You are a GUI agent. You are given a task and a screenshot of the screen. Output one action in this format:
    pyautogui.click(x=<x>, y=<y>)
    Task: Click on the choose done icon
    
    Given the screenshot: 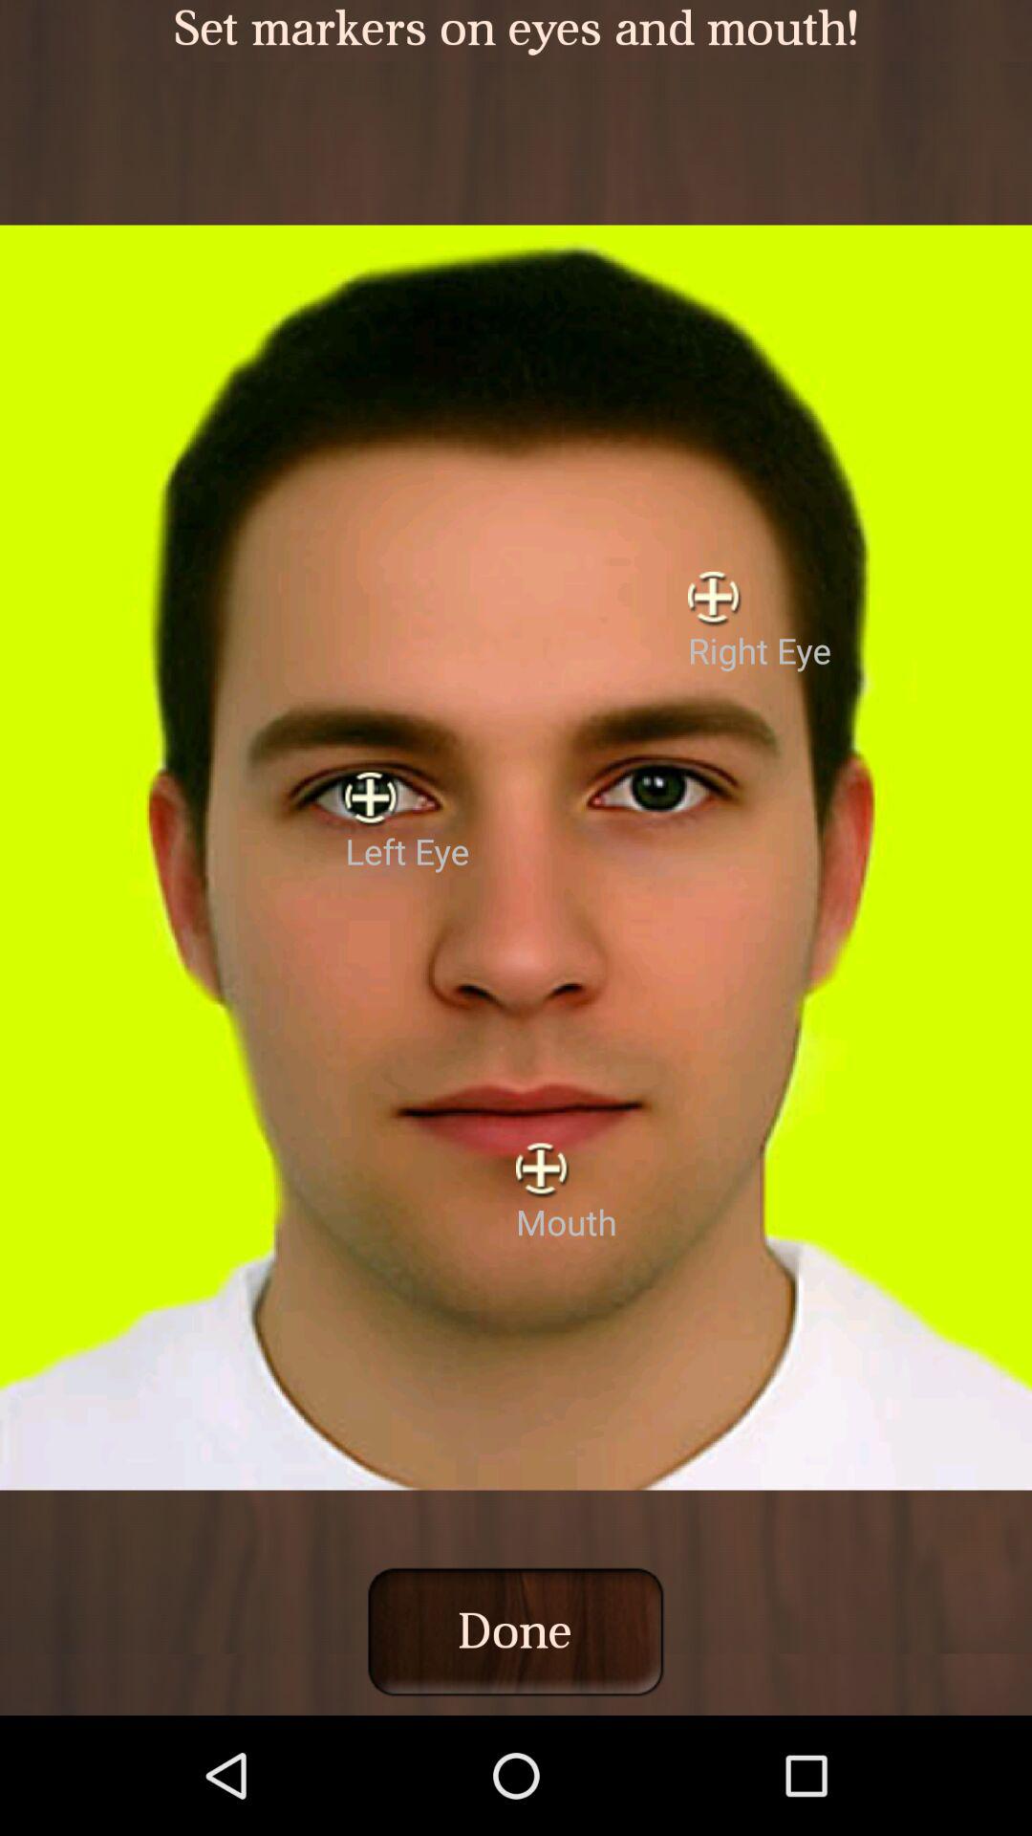 What is the action you would take?
    pyautogui.click(x=515, y=1631)
    